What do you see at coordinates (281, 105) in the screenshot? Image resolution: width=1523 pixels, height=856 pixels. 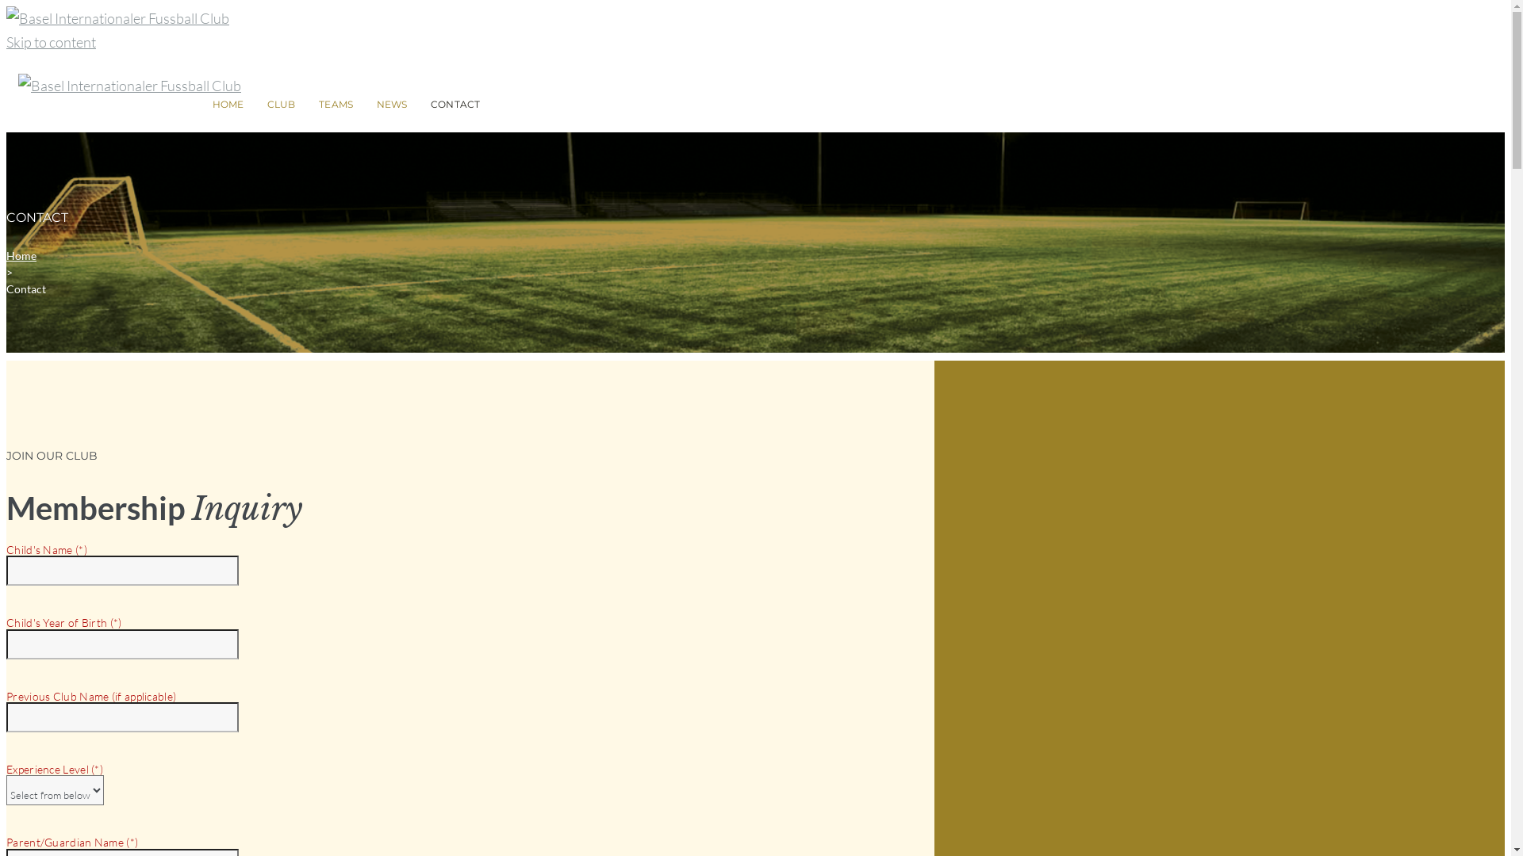 I see `CLUB` at bounding box center [281, 105].